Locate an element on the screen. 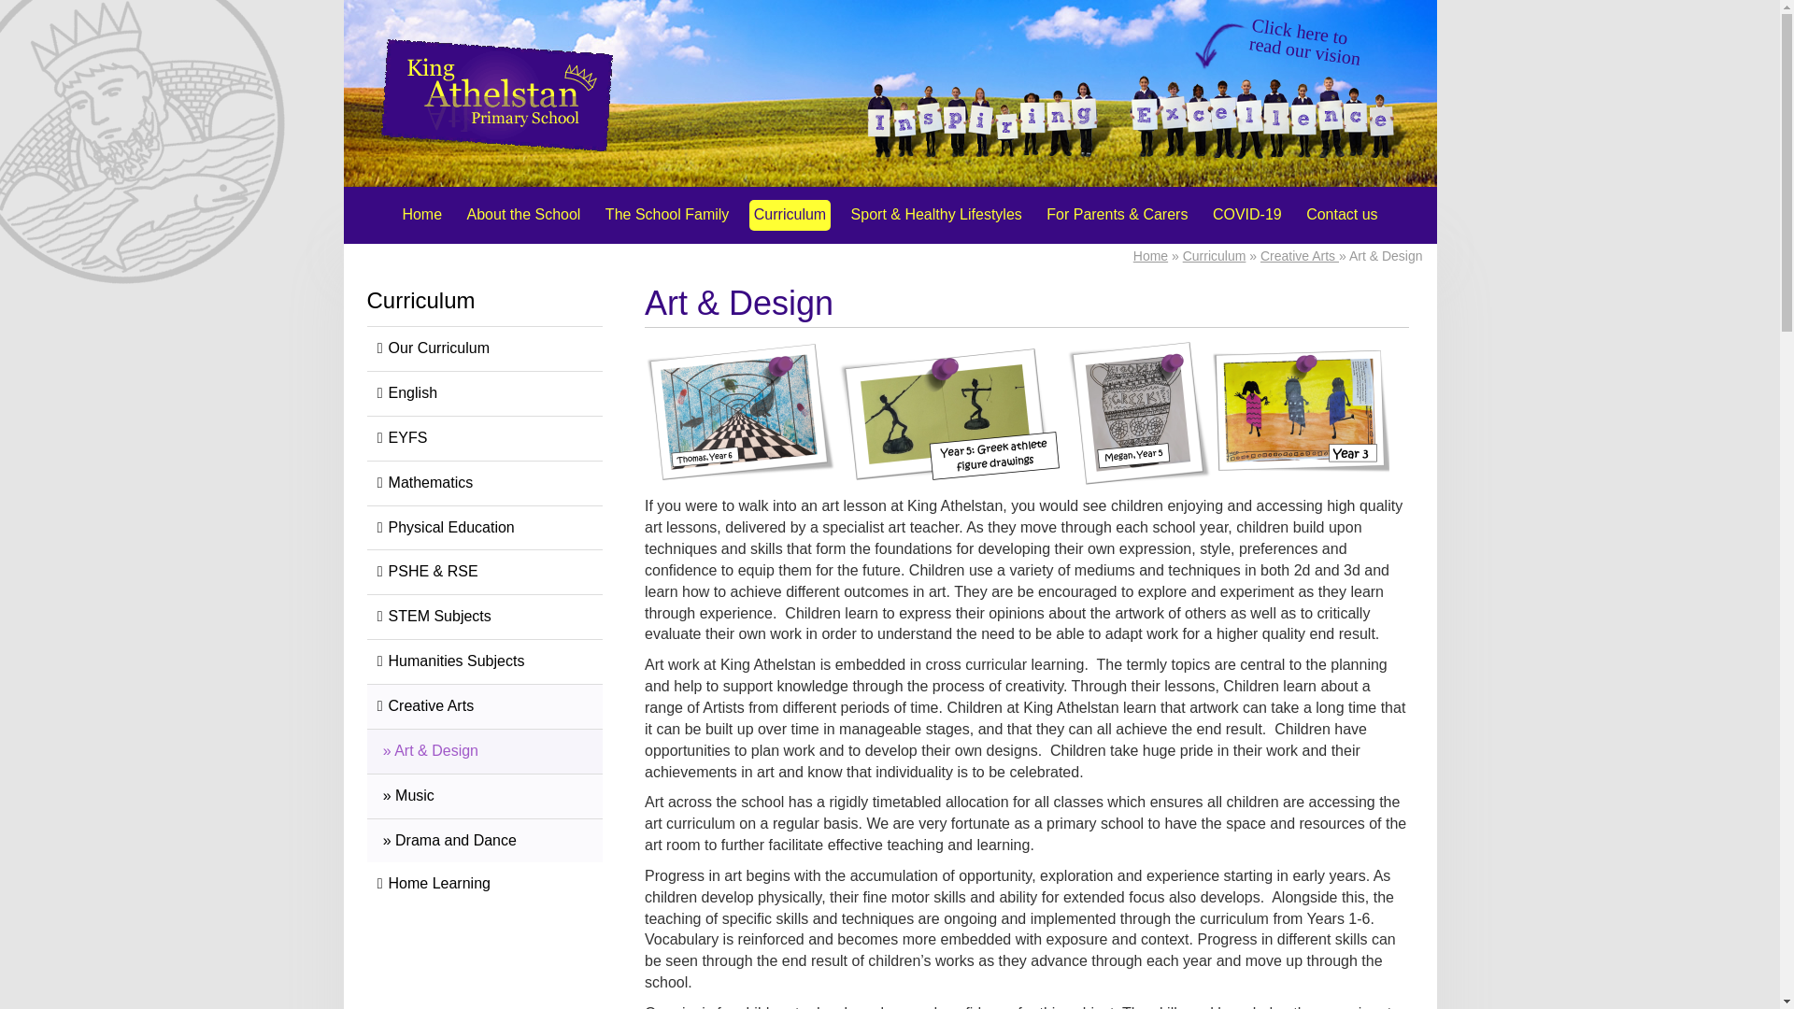  Go to the Humanities Subjects  page is located at coordinates (484, 661).